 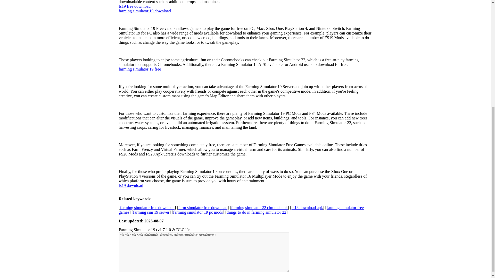 I want to click on farming simulator 22 chromebook, so click(x=259, y=207).